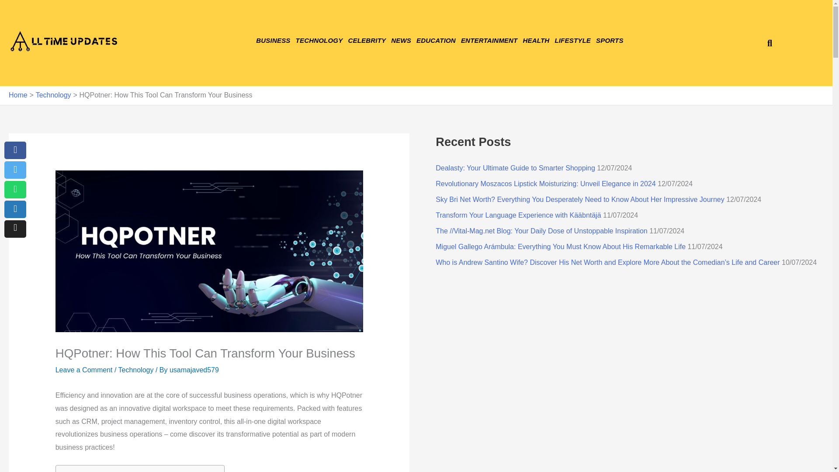 This screenshot has width=839, height=472. I want to click on Search, so click(766, 43).